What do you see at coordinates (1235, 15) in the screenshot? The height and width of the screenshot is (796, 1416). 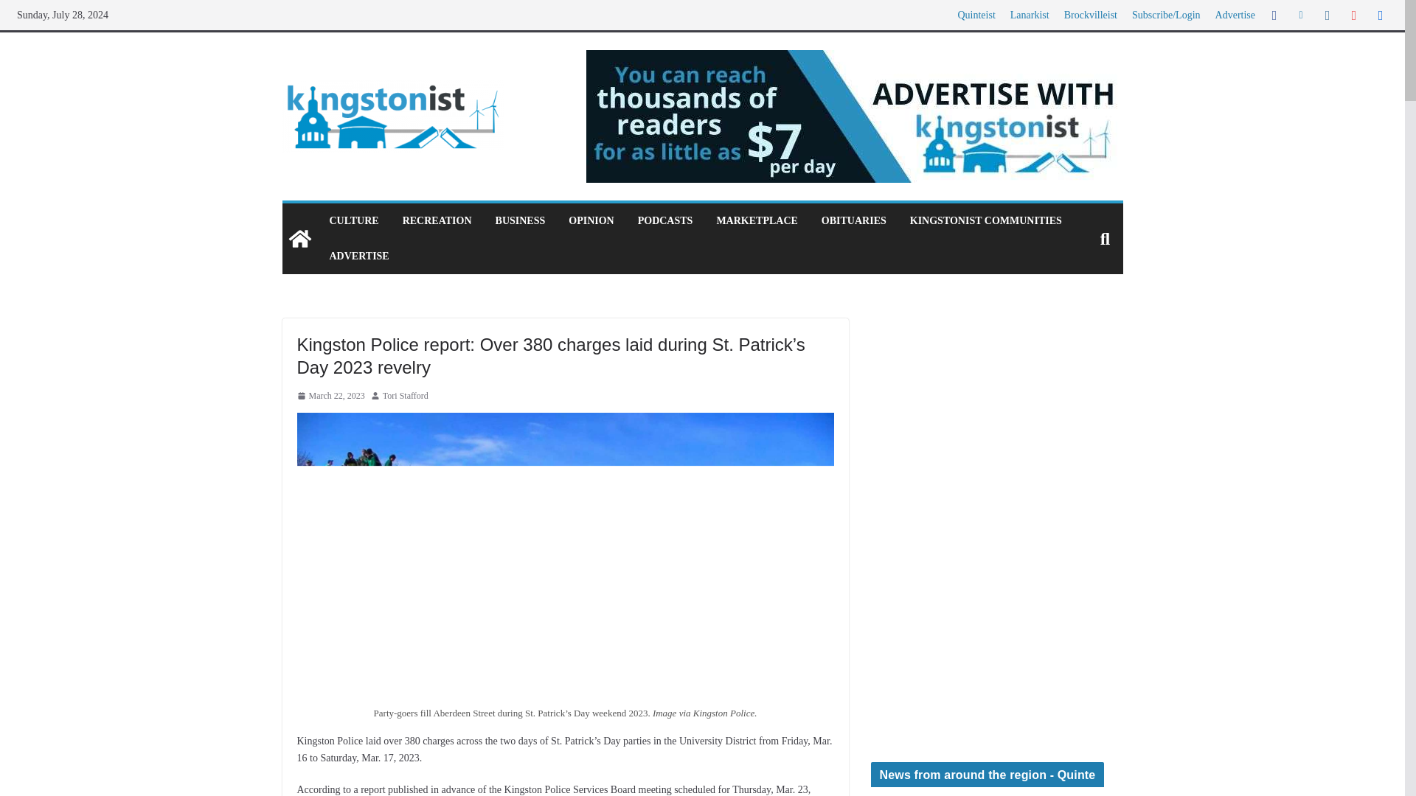 I see `Advertise` at bounding box center [1235, 15].